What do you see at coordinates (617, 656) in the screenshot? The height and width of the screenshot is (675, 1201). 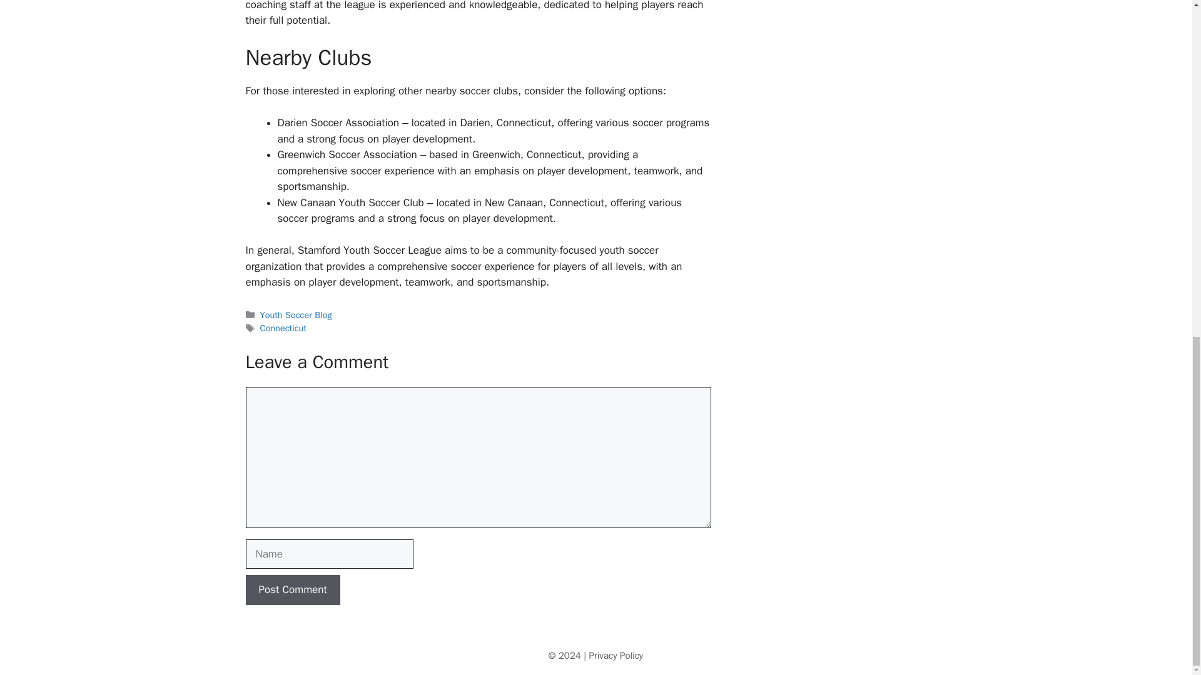 I see `Privacy Policy` at bounding box center [617, 656].